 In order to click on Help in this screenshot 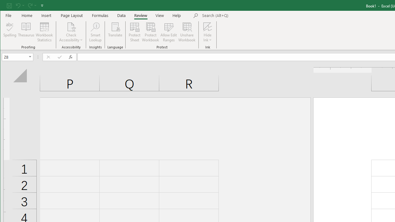, I will do `click(177, 15)`.